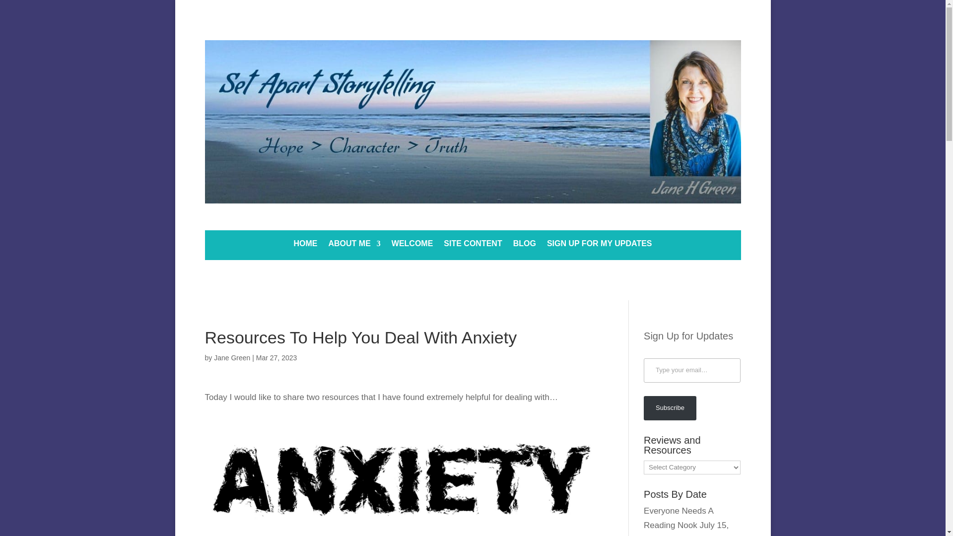 The height and width of the screenshot is (536, 953). I want to click on ABOUT ME, so click(354, 245).